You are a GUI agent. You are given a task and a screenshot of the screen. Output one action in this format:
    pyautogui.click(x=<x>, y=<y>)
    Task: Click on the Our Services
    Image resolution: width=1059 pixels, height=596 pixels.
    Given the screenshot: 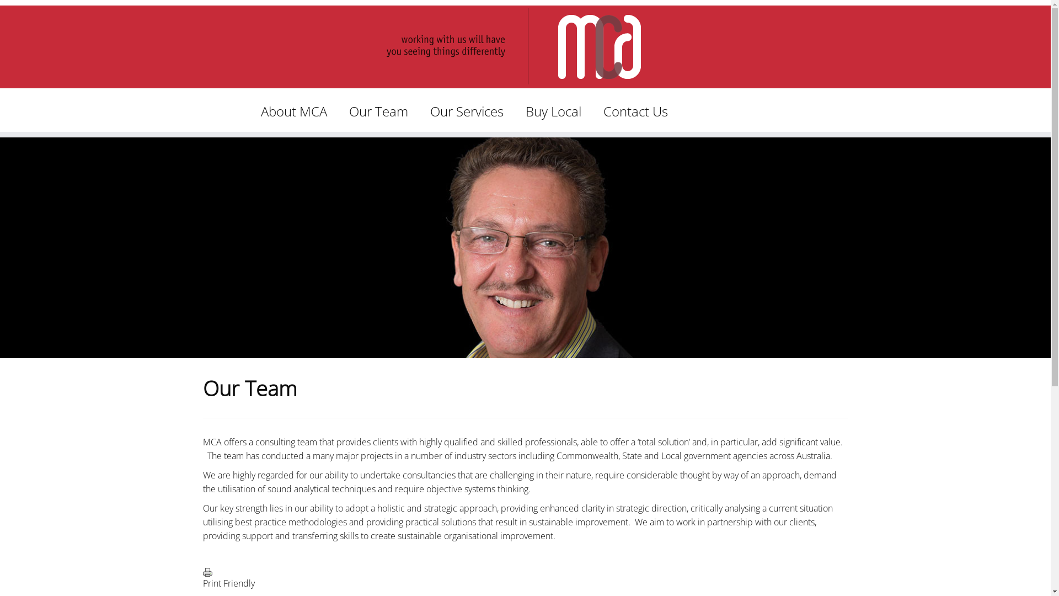 What is the action you would take?
    pyautogui.click(x=467, y=111)
    